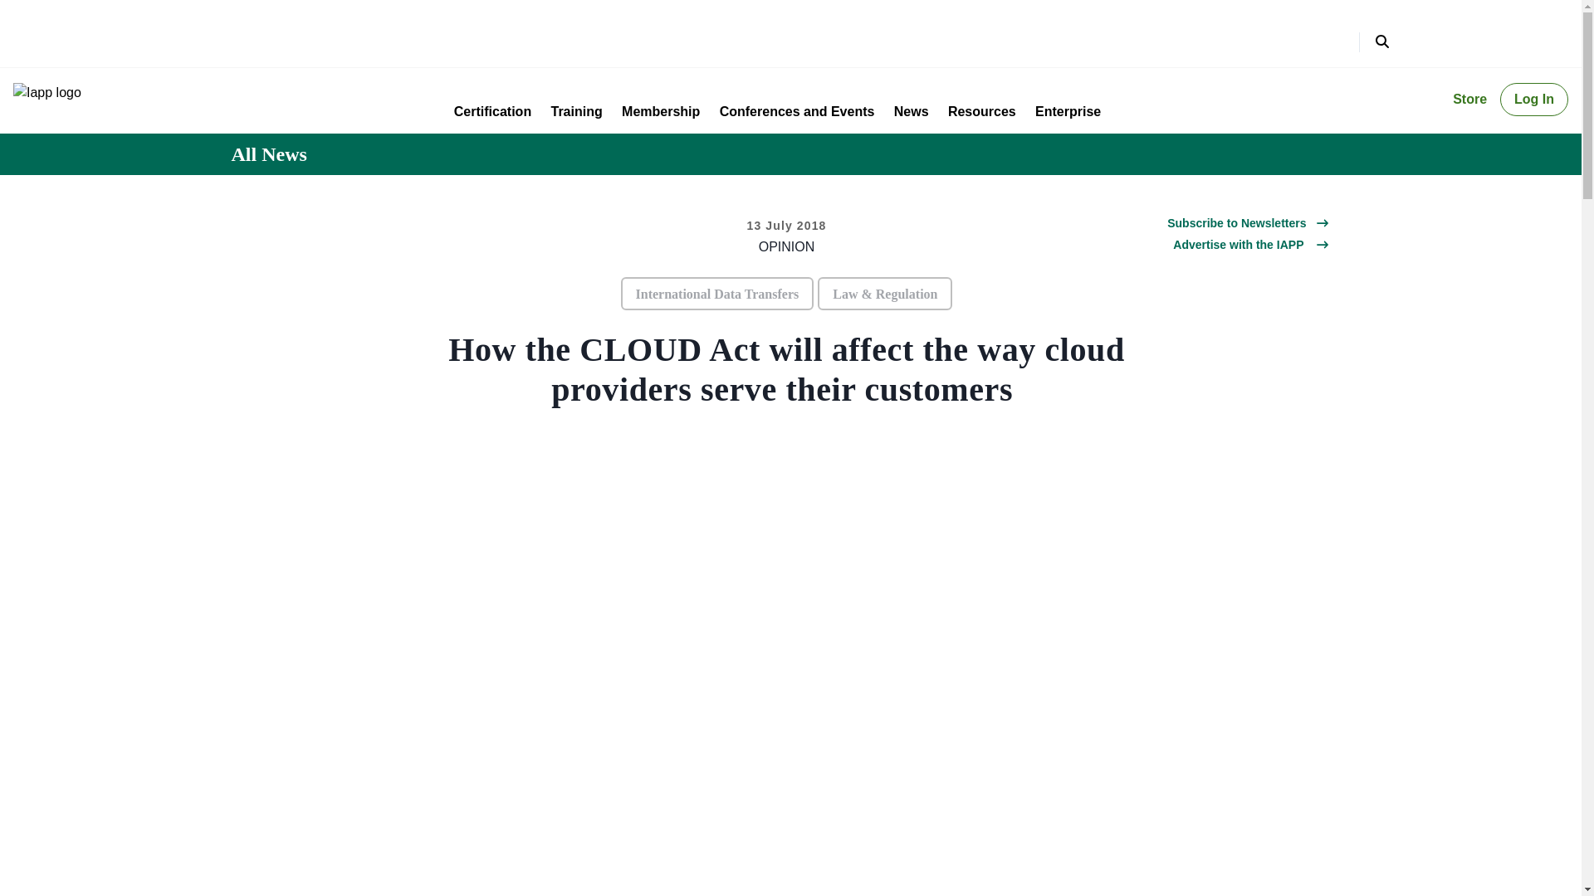  What do you see at coordinates (1239, 244) in the screenshot?
I see `Advertise with the IAPP` at bounding box center [1239, 244].